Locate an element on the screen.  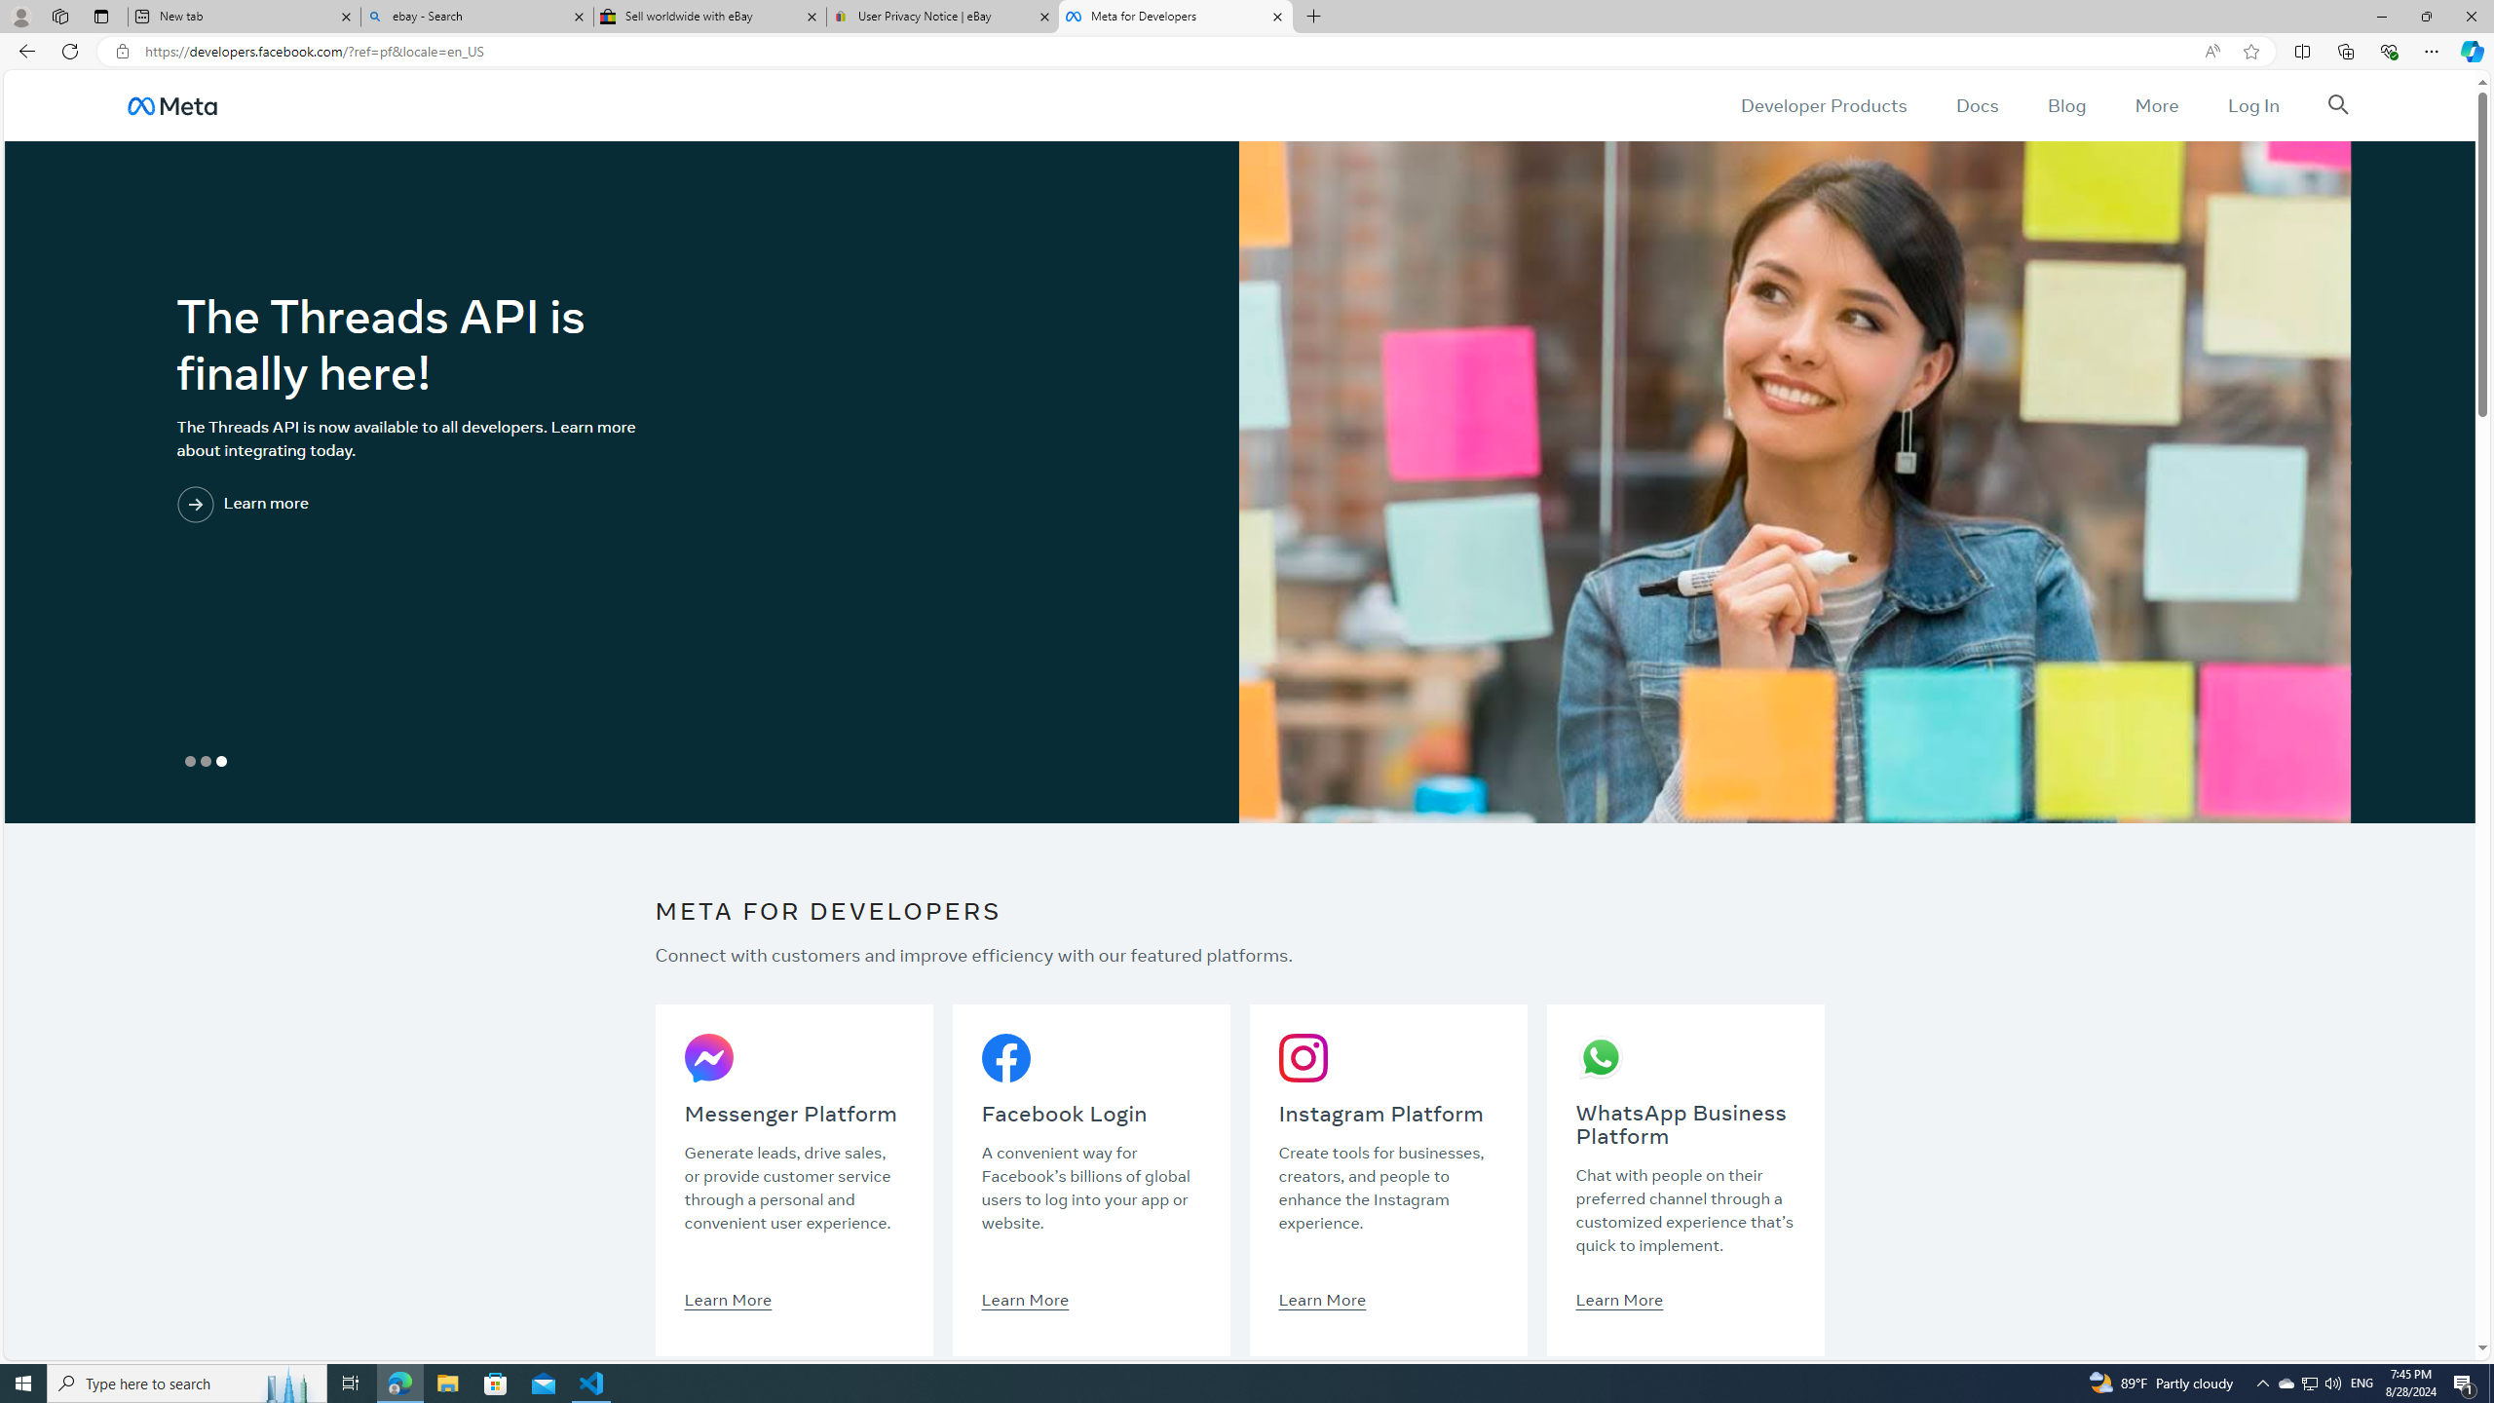
More is located at coordinates (2157, 105).